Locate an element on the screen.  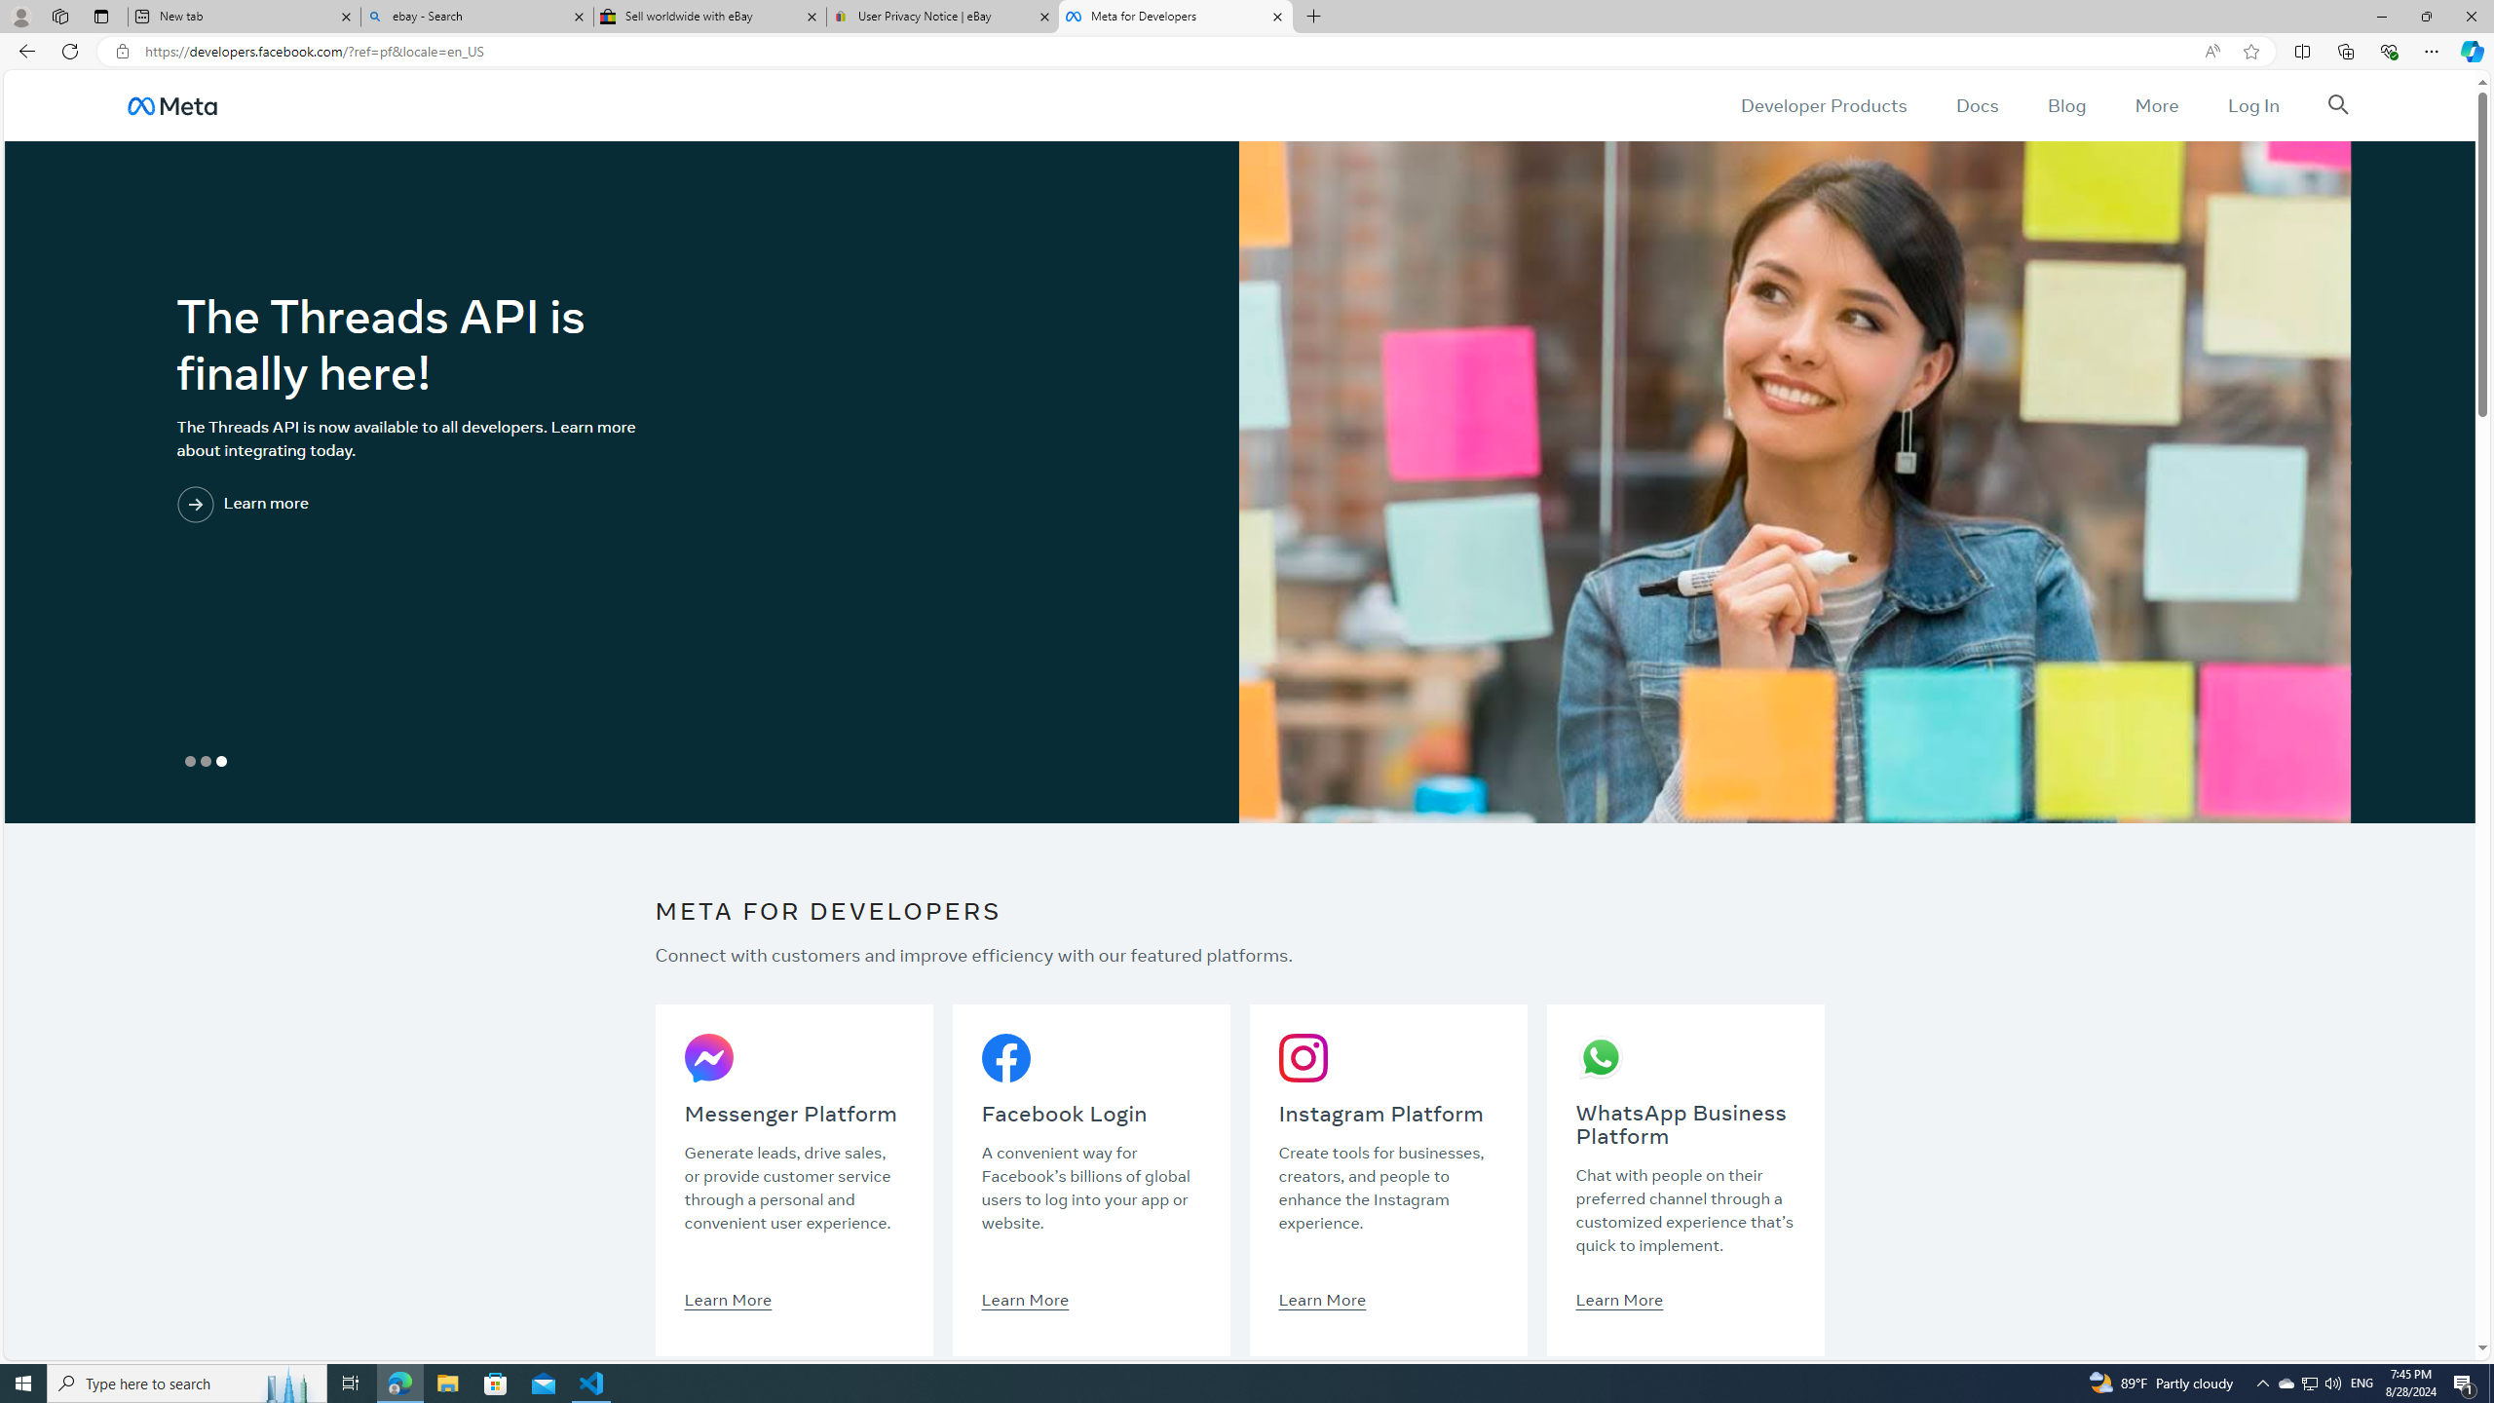
More is located at coordinates (2157, 105).